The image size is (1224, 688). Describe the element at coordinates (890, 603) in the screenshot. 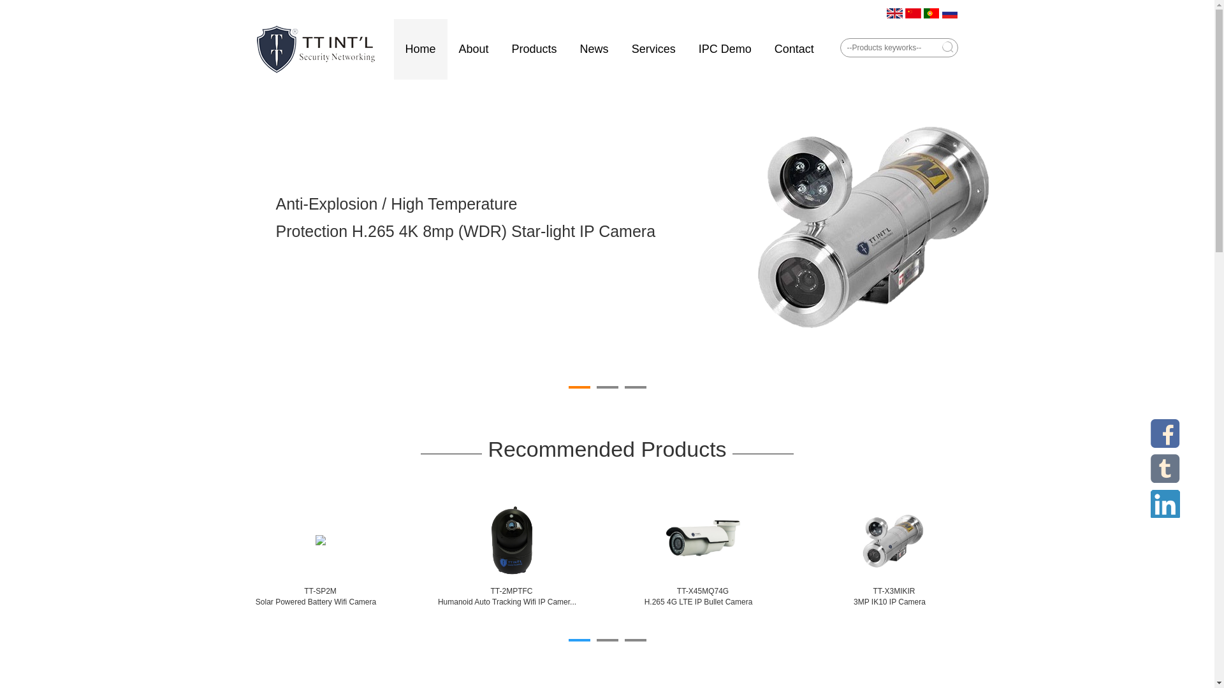

I see `3MP IK10 IP Camera` at that location.